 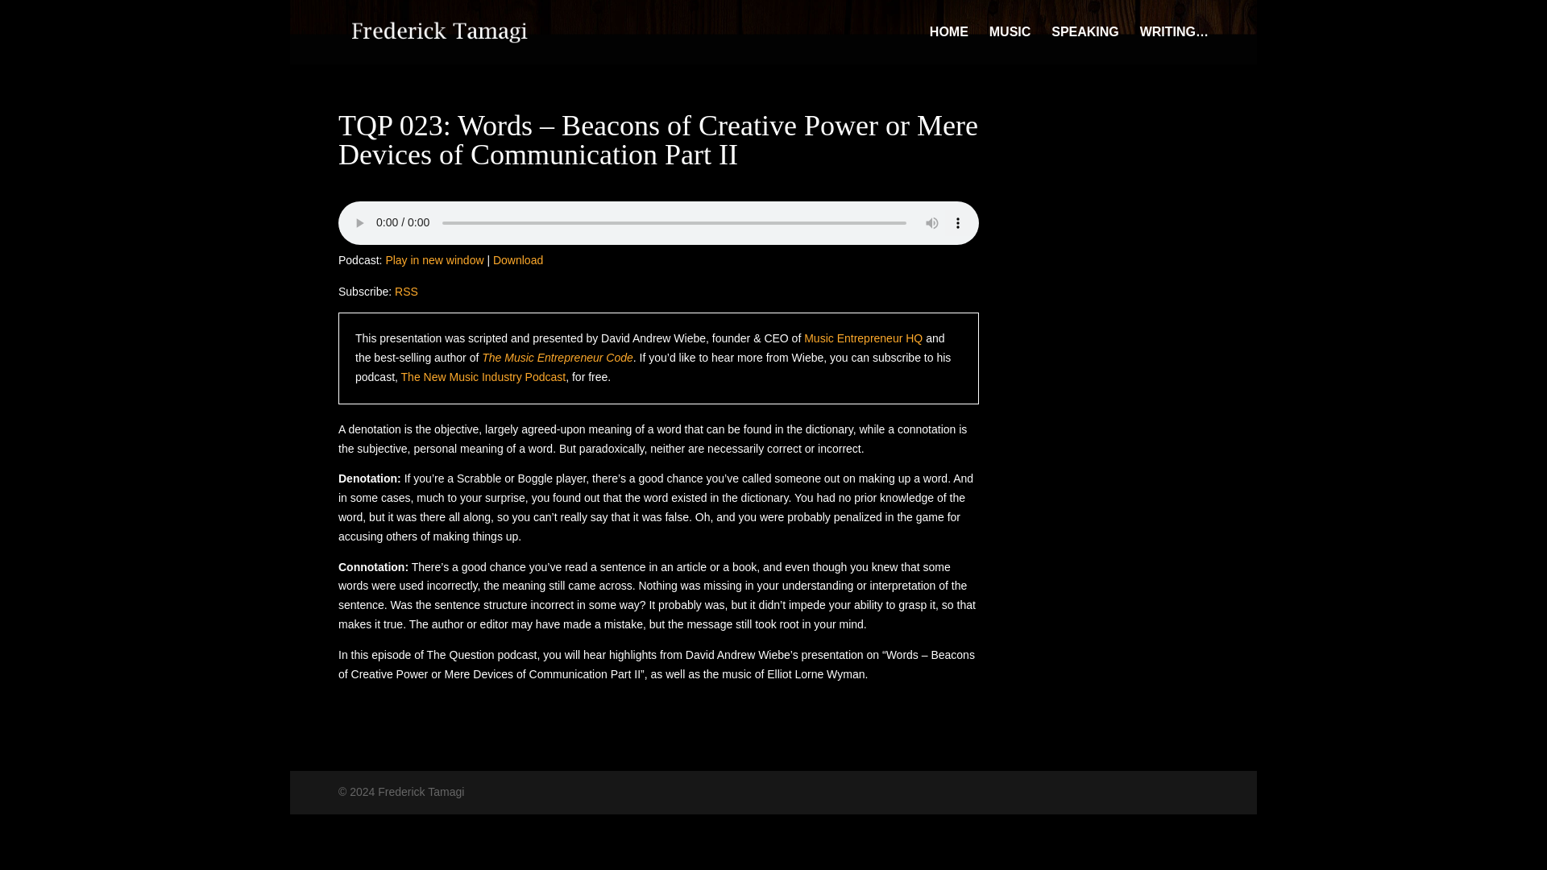 What do you see at coordinates (863, 338) in the screenshot?
I see `Music Entrepreneur HQ` at bounding box center [863, 338].